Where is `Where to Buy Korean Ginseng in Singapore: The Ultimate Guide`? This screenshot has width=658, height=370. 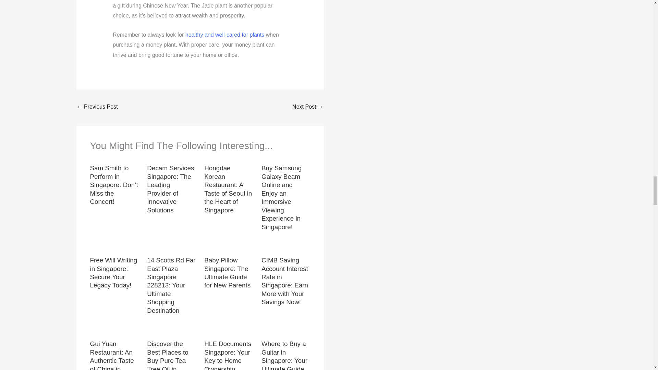 Where to Buy Korean Ginseng in Singapore: The Ultimate Guide is located at coordinates (307, 107).